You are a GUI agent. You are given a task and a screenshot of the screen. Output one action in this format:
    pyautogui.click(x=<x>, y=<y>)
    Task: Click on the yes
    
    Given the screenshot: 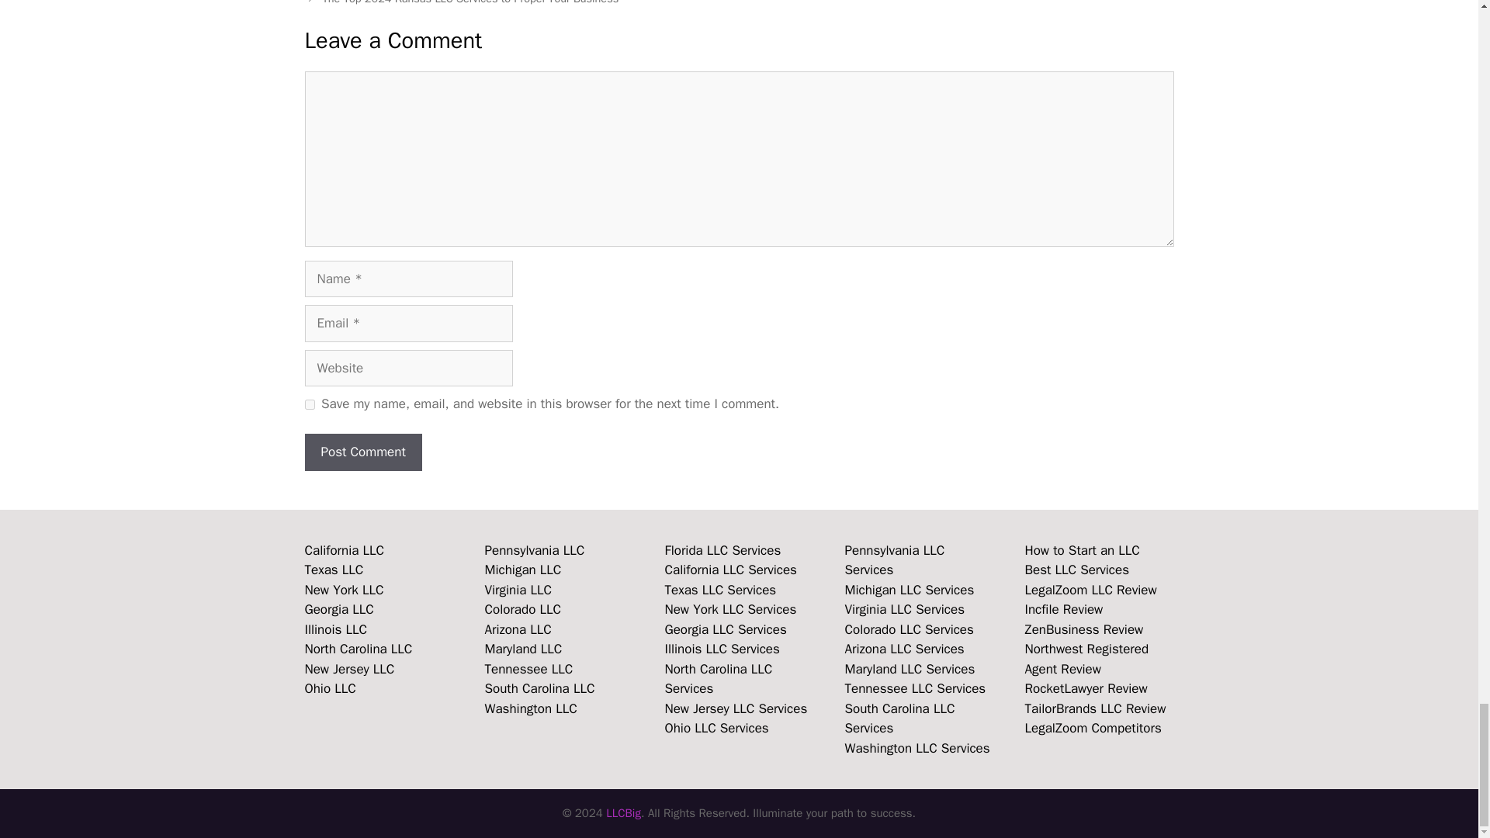 What is the action you would take?
    pyautogui.click(x=309, y=405)
    